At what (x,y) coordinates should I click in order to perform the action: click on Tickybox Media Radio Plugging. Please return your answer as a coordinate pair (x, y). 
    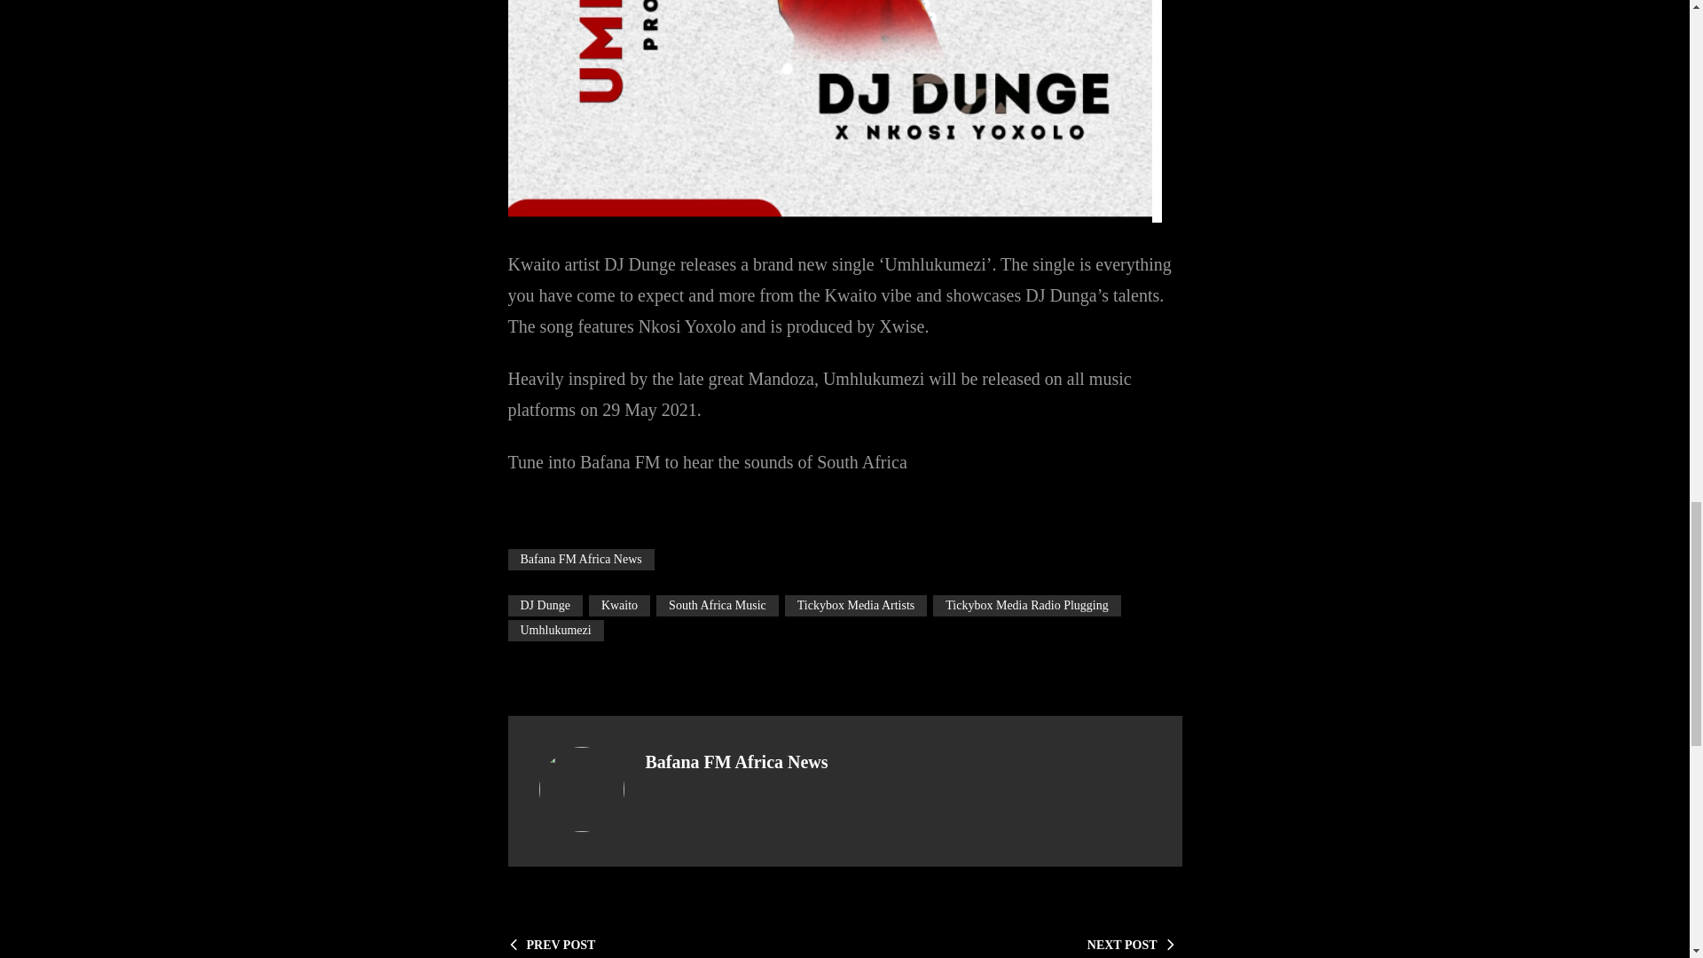
    Looking at the image, I should click on (1027, 605).